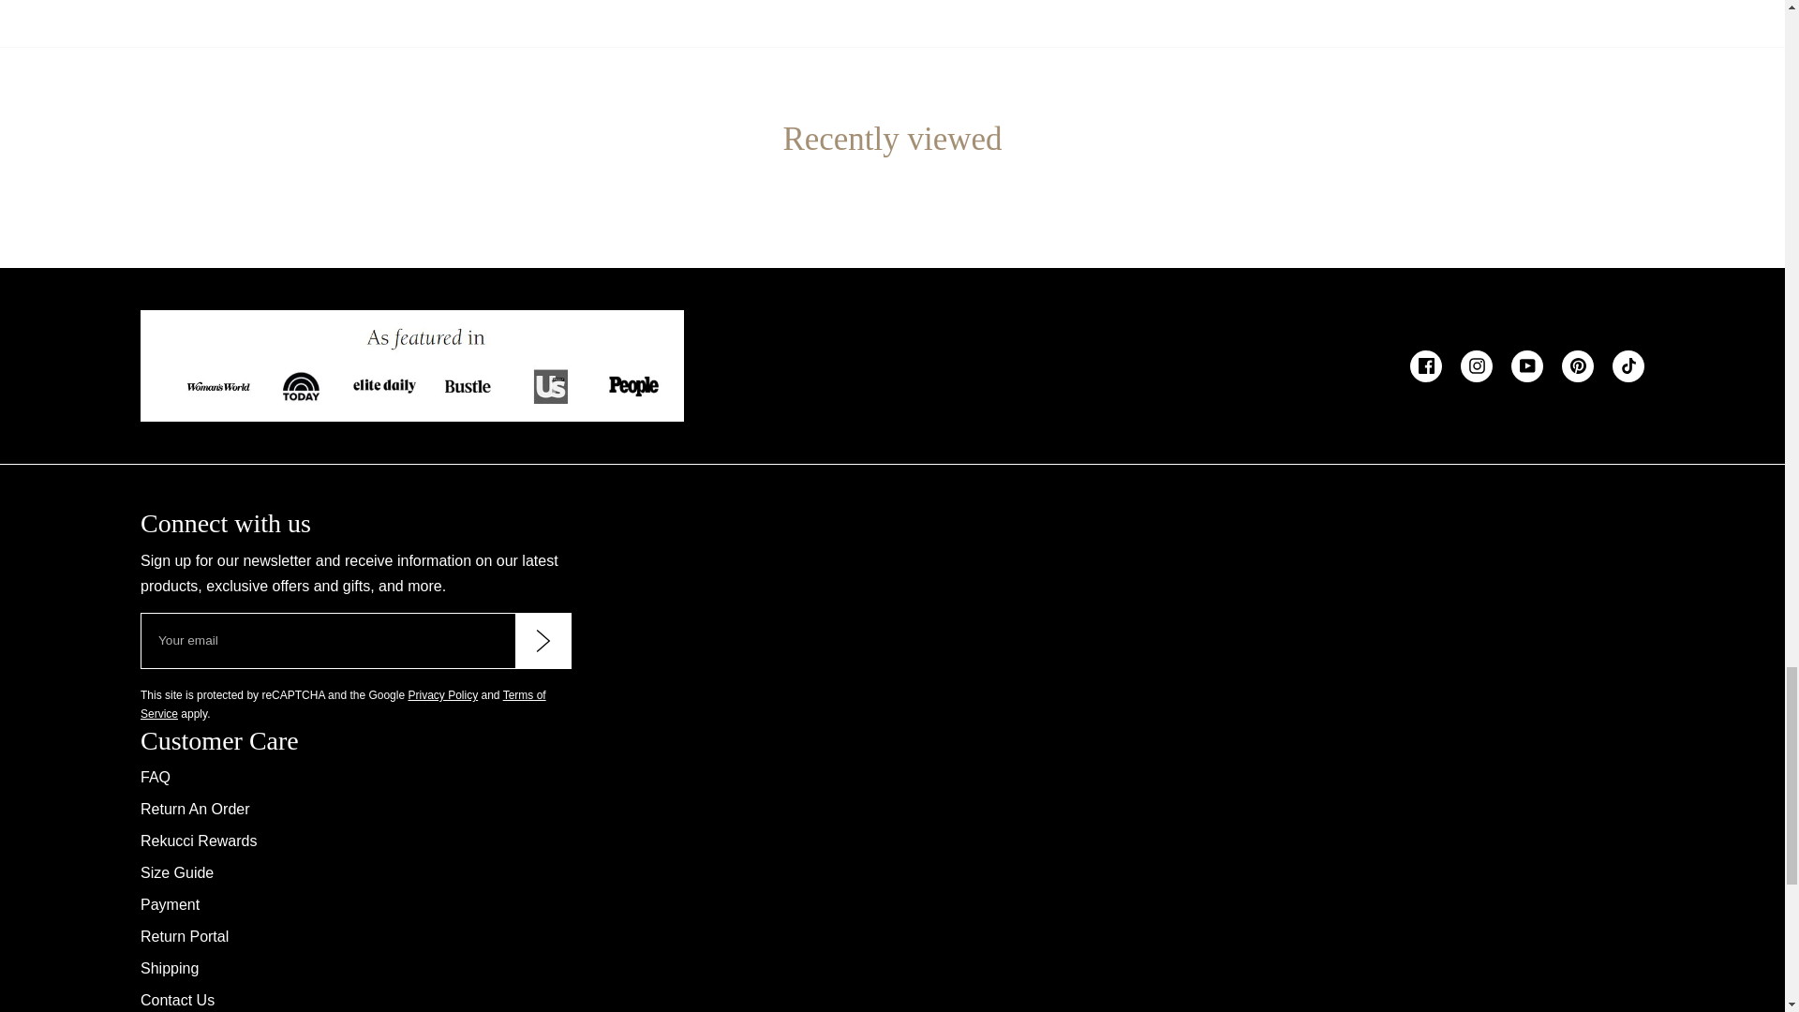 The height and width of the screenshot is (1012, 1799). What do you see at coordinates (1628, 365) in the screenshot?
I see `Rekucci on TikTok` at bounding box center [1628, 365].